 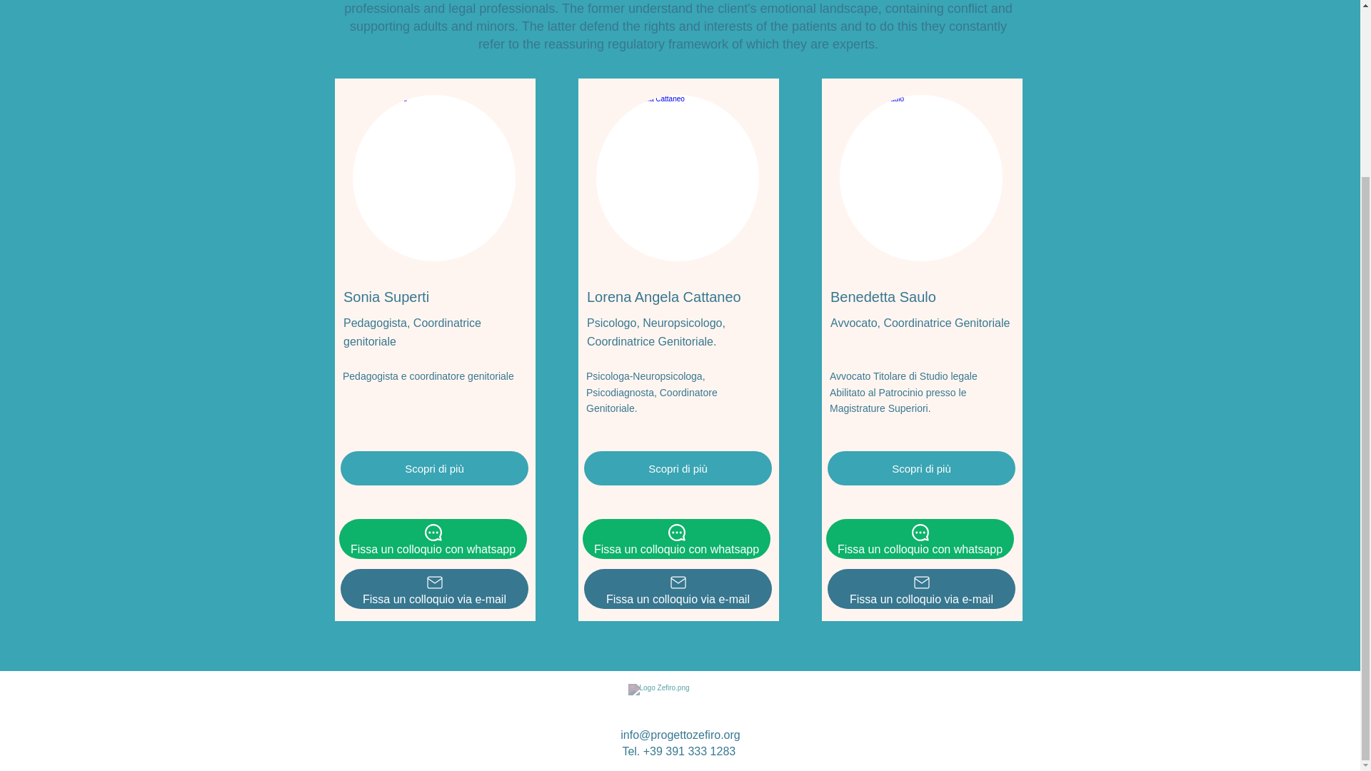 What do you see at coordinates (433, 538) in the screenshot?
I see `Fissa un colloquio con whatsapp` at bounding box center [433, 538].